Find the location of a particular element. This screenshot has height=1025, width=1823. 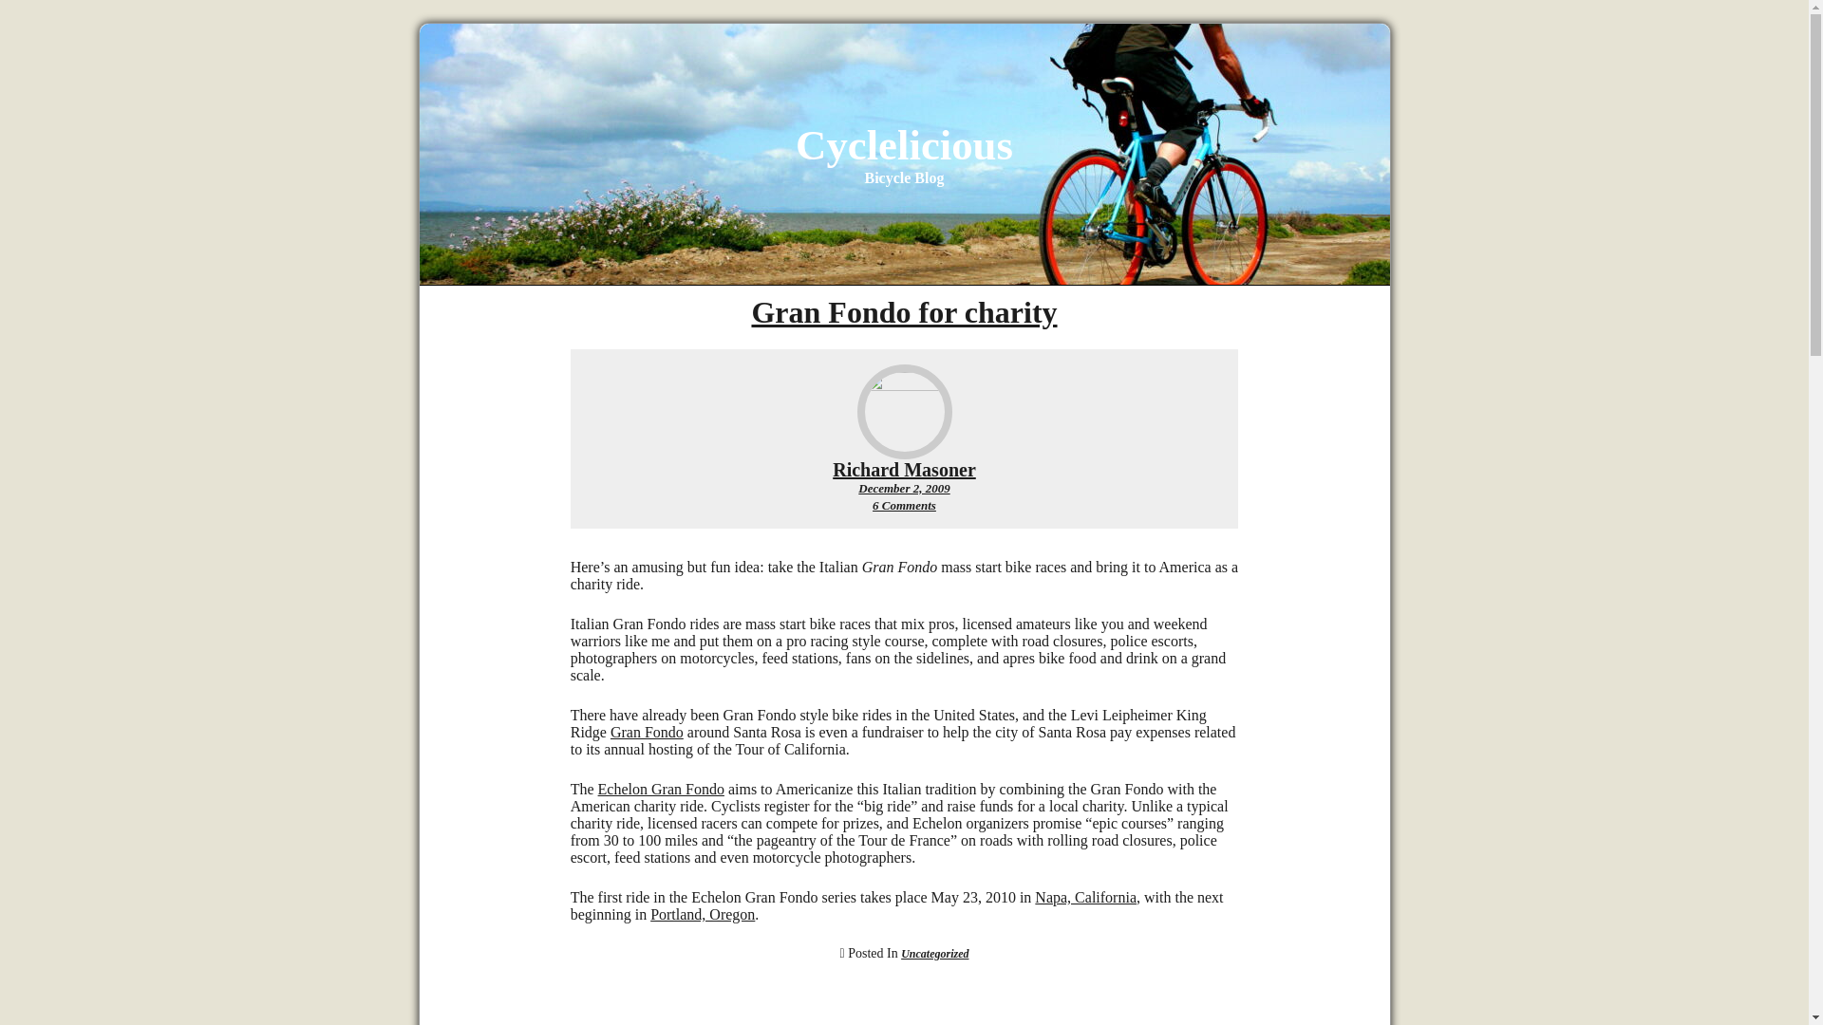

View all posts by Richard Masoner is located at coordinates (904, 145).